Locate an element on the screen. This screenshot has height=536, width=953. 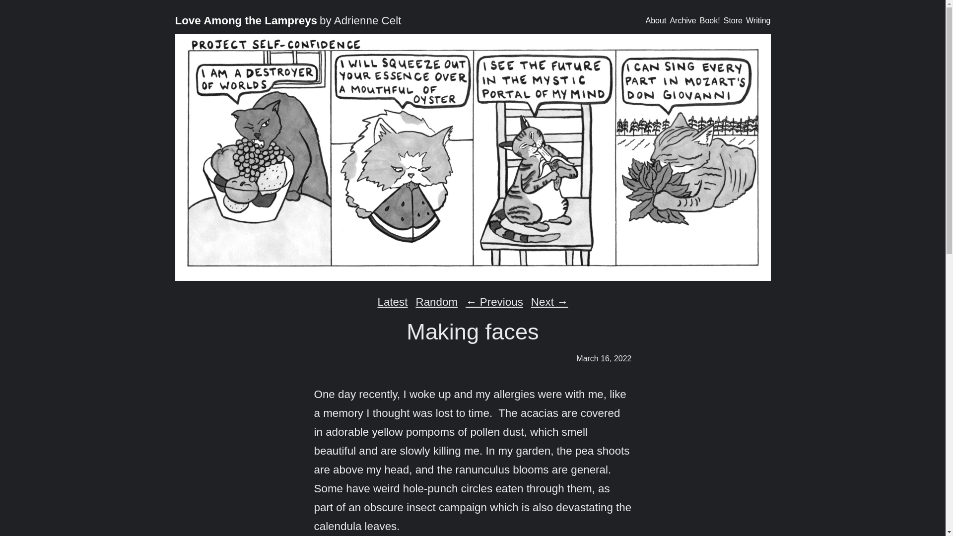
Latest is located at coordinates (392, 302).